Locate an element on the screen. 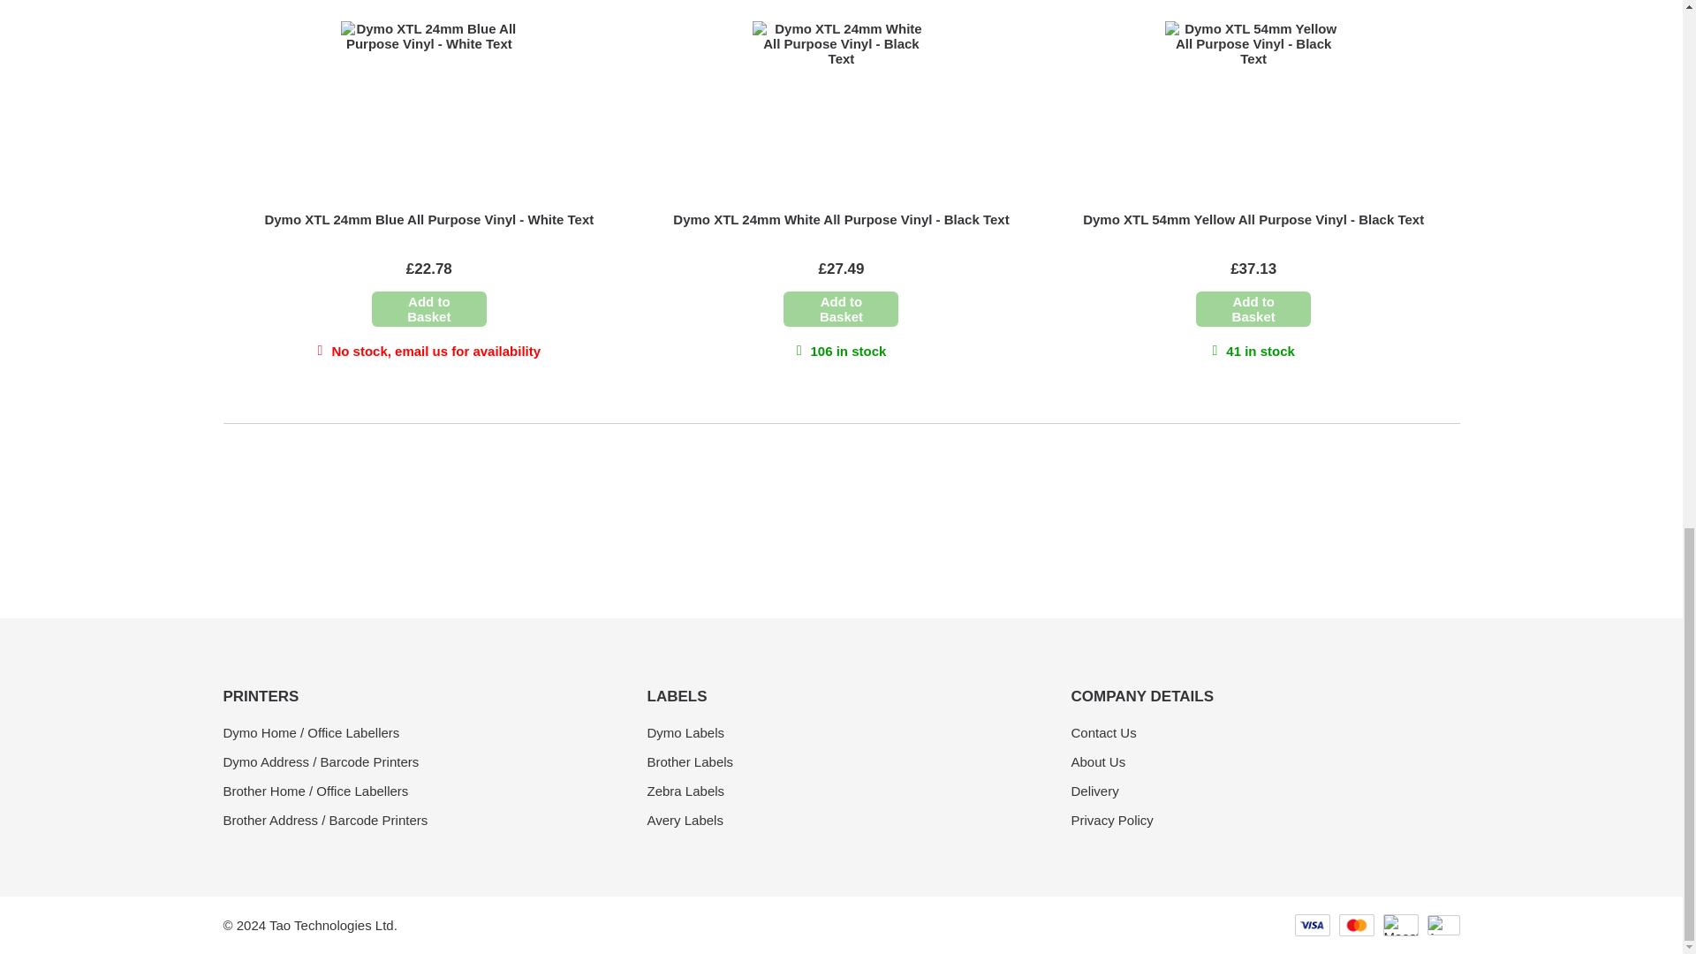  Add to Basket is located at coordinates (1253, 309).